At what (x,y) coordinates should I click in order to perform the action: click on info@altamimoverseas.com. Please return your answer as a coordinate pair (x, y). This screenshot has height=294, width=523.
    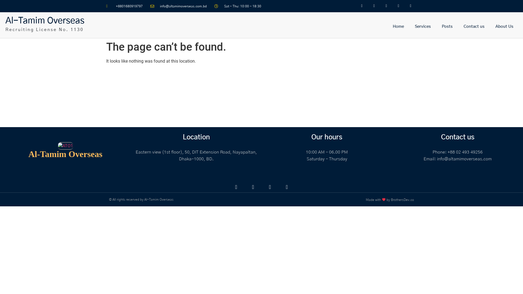
    Looking at the image, I should click on (464, 159).